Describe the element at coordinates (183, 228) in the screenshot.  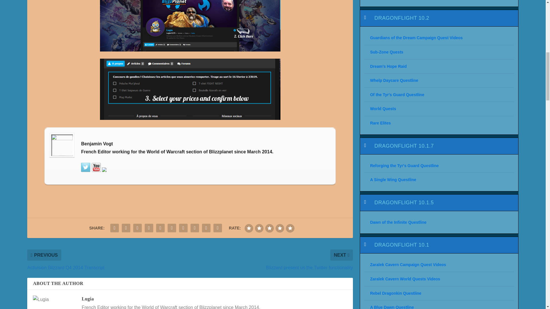
I see `Share "Earn some goodies with Blizzheart" via Buffer` at that location.